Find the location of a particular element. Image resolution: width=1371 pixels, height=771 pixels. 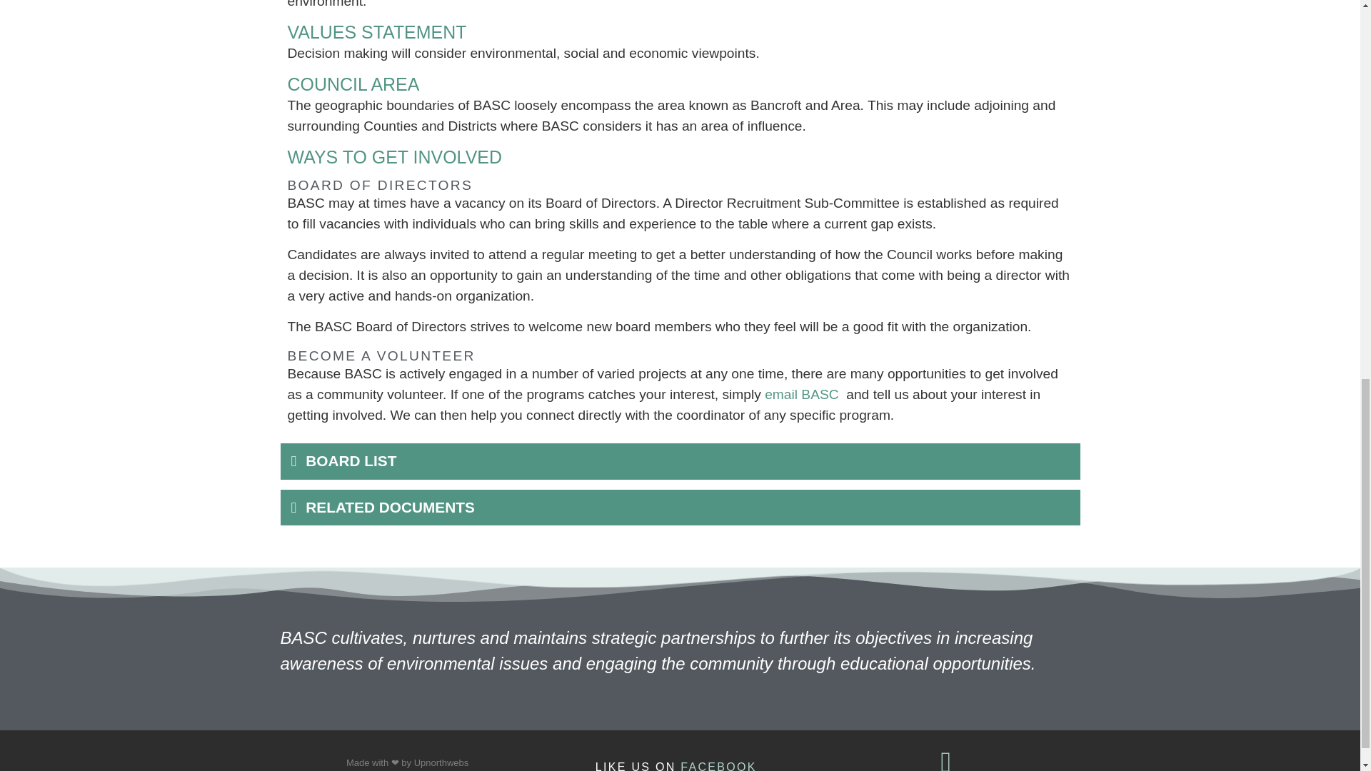

email BASC  is located at coordinates (803, 394).